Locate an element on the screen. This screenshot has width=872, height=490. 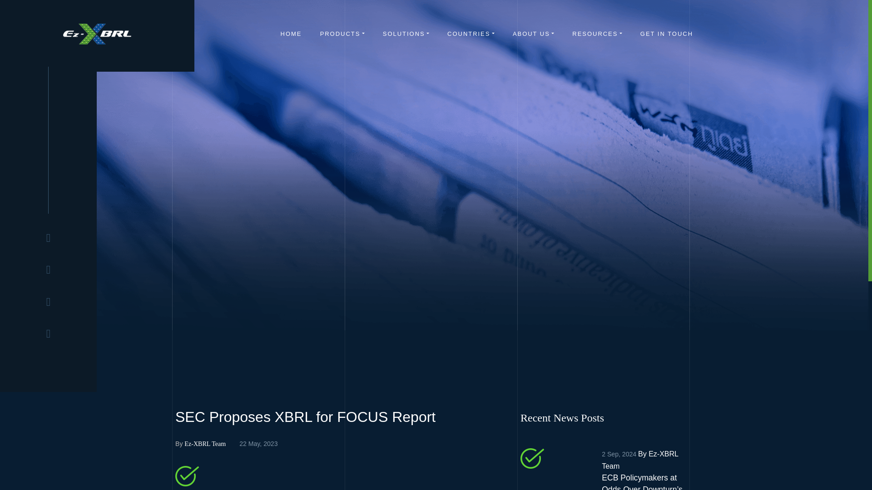
PRODUCTS is located at coordinates (342, 34).